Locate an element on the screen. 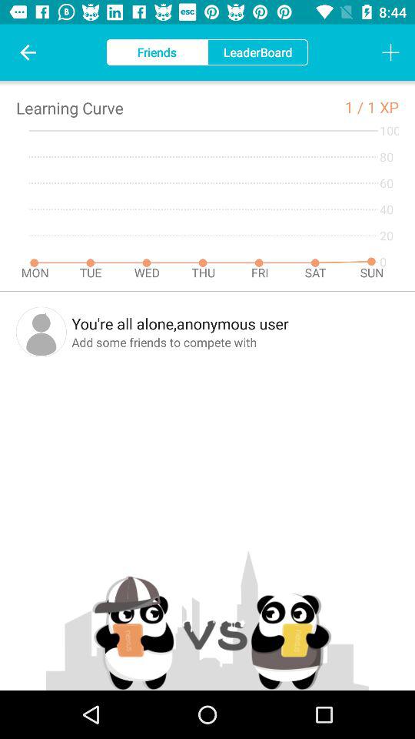  turn off the icon to the left of the 1 /  icon is located at coordinates (69, 108).